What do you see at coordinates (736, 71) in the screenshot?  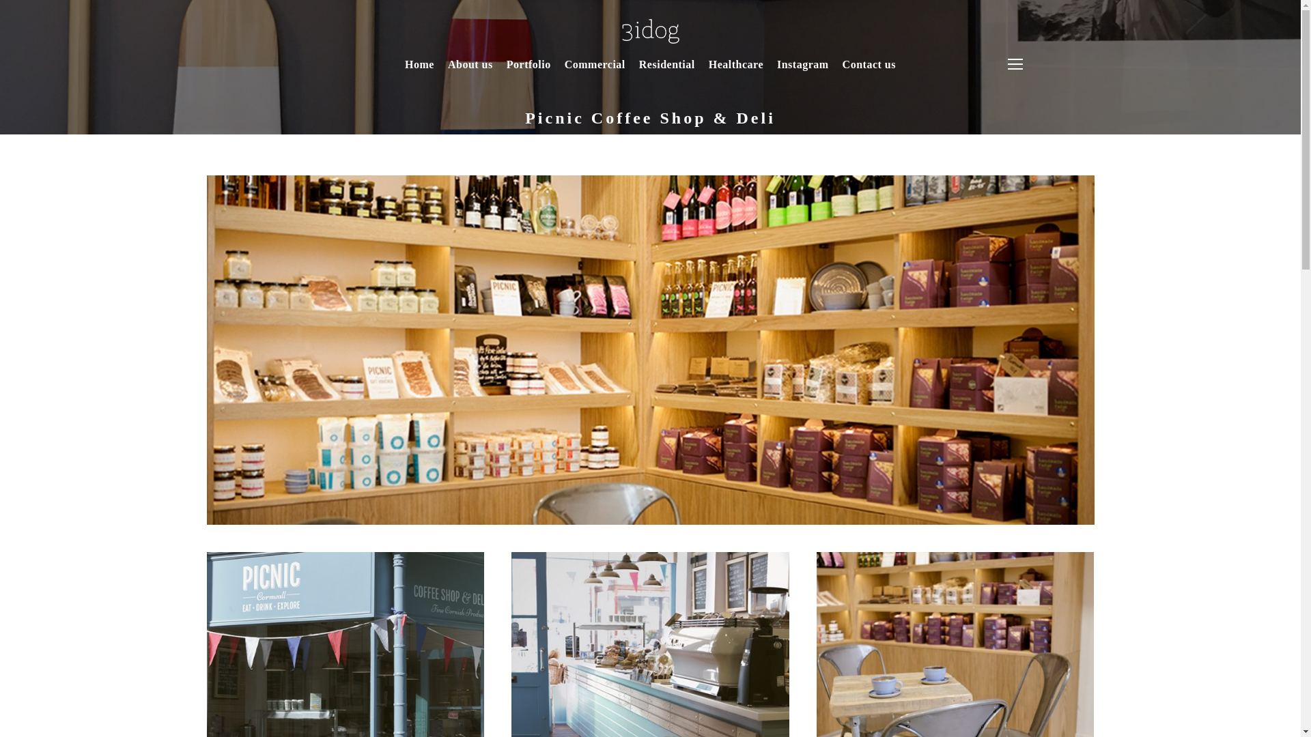 I see `Healthcare` at bounding box center [736, 71].